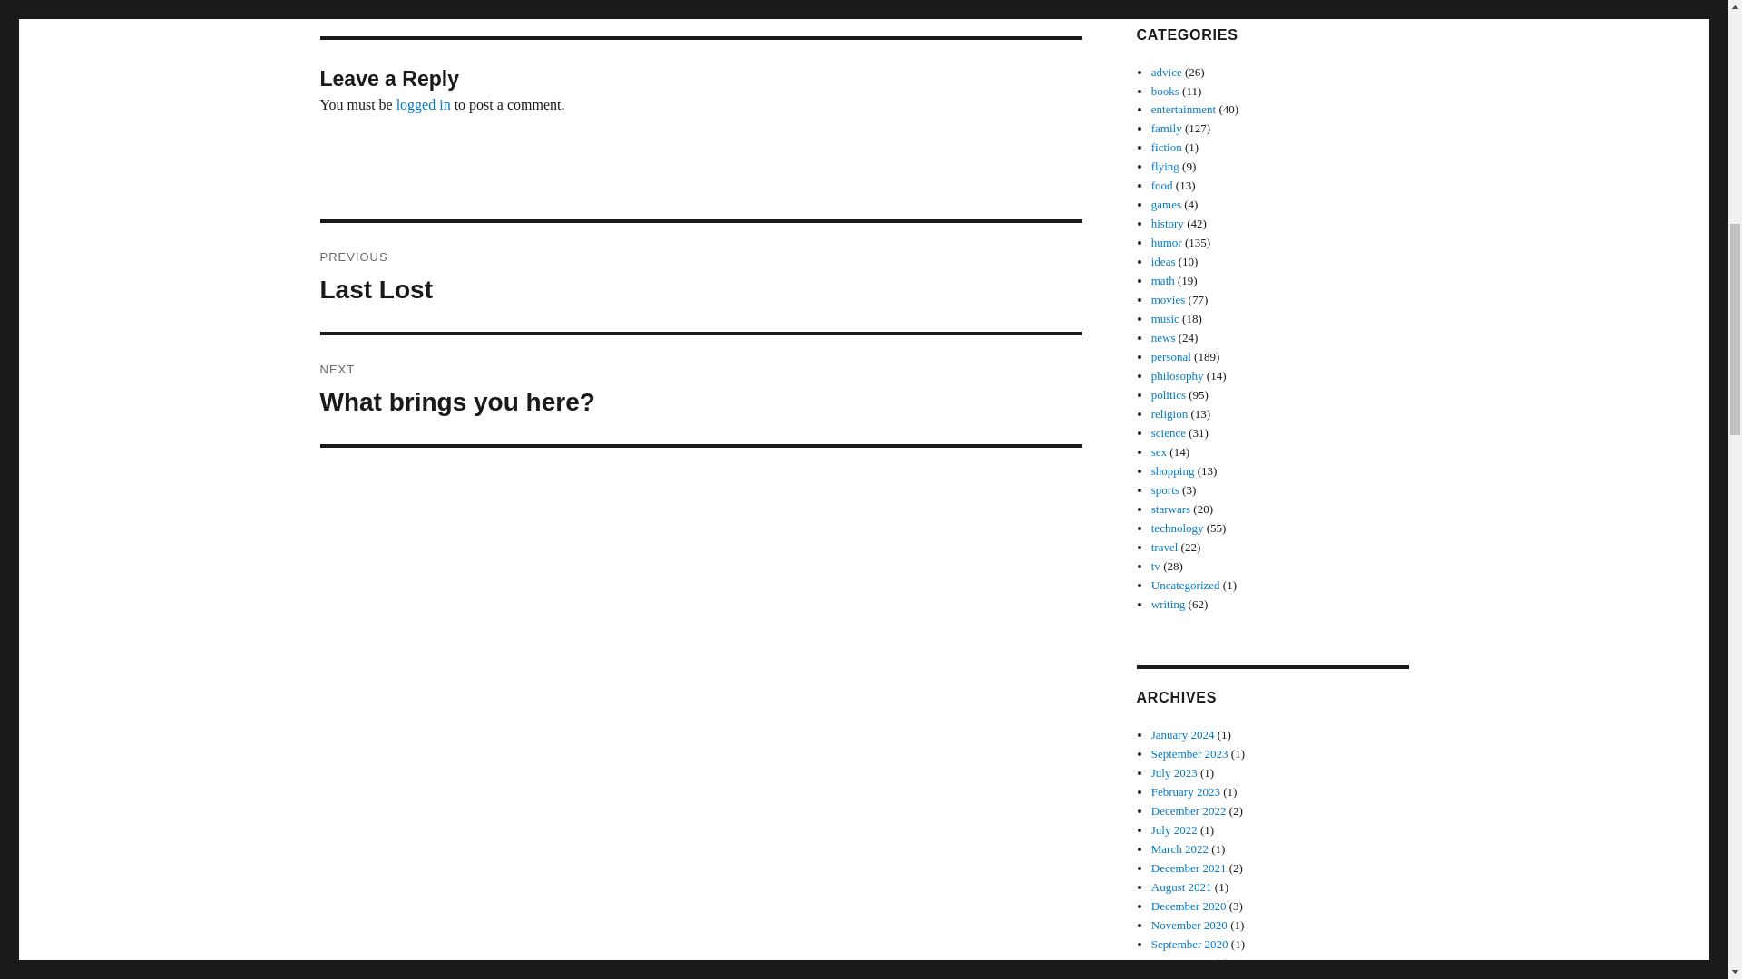  What do you see at coordinates (424, 104) in the screenshot?
I see `logged in` at bounding box center [424, 104].